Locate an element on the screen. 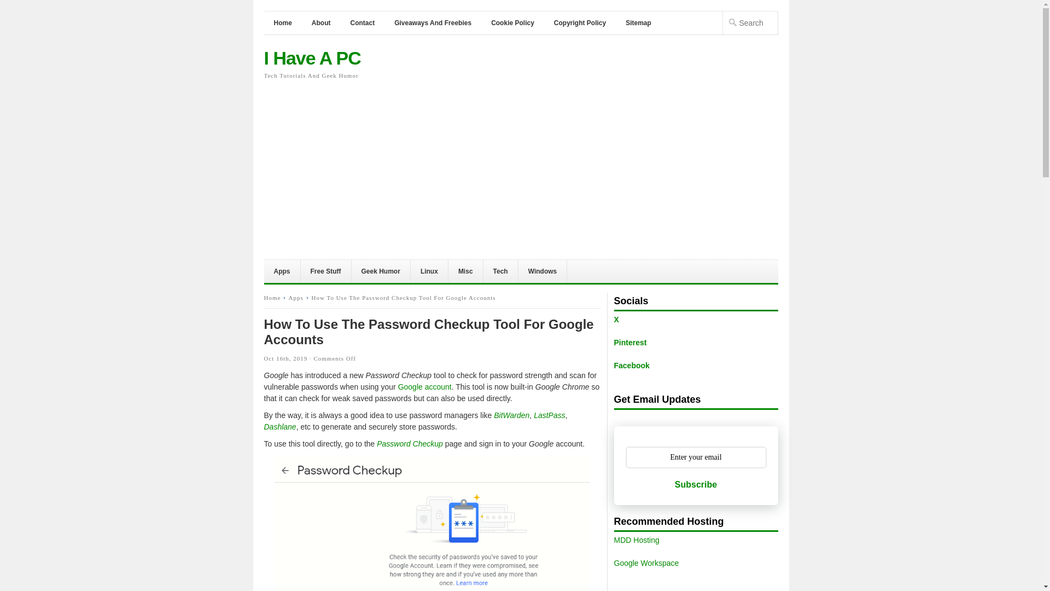  Windows is located at coordinates (543, 271).